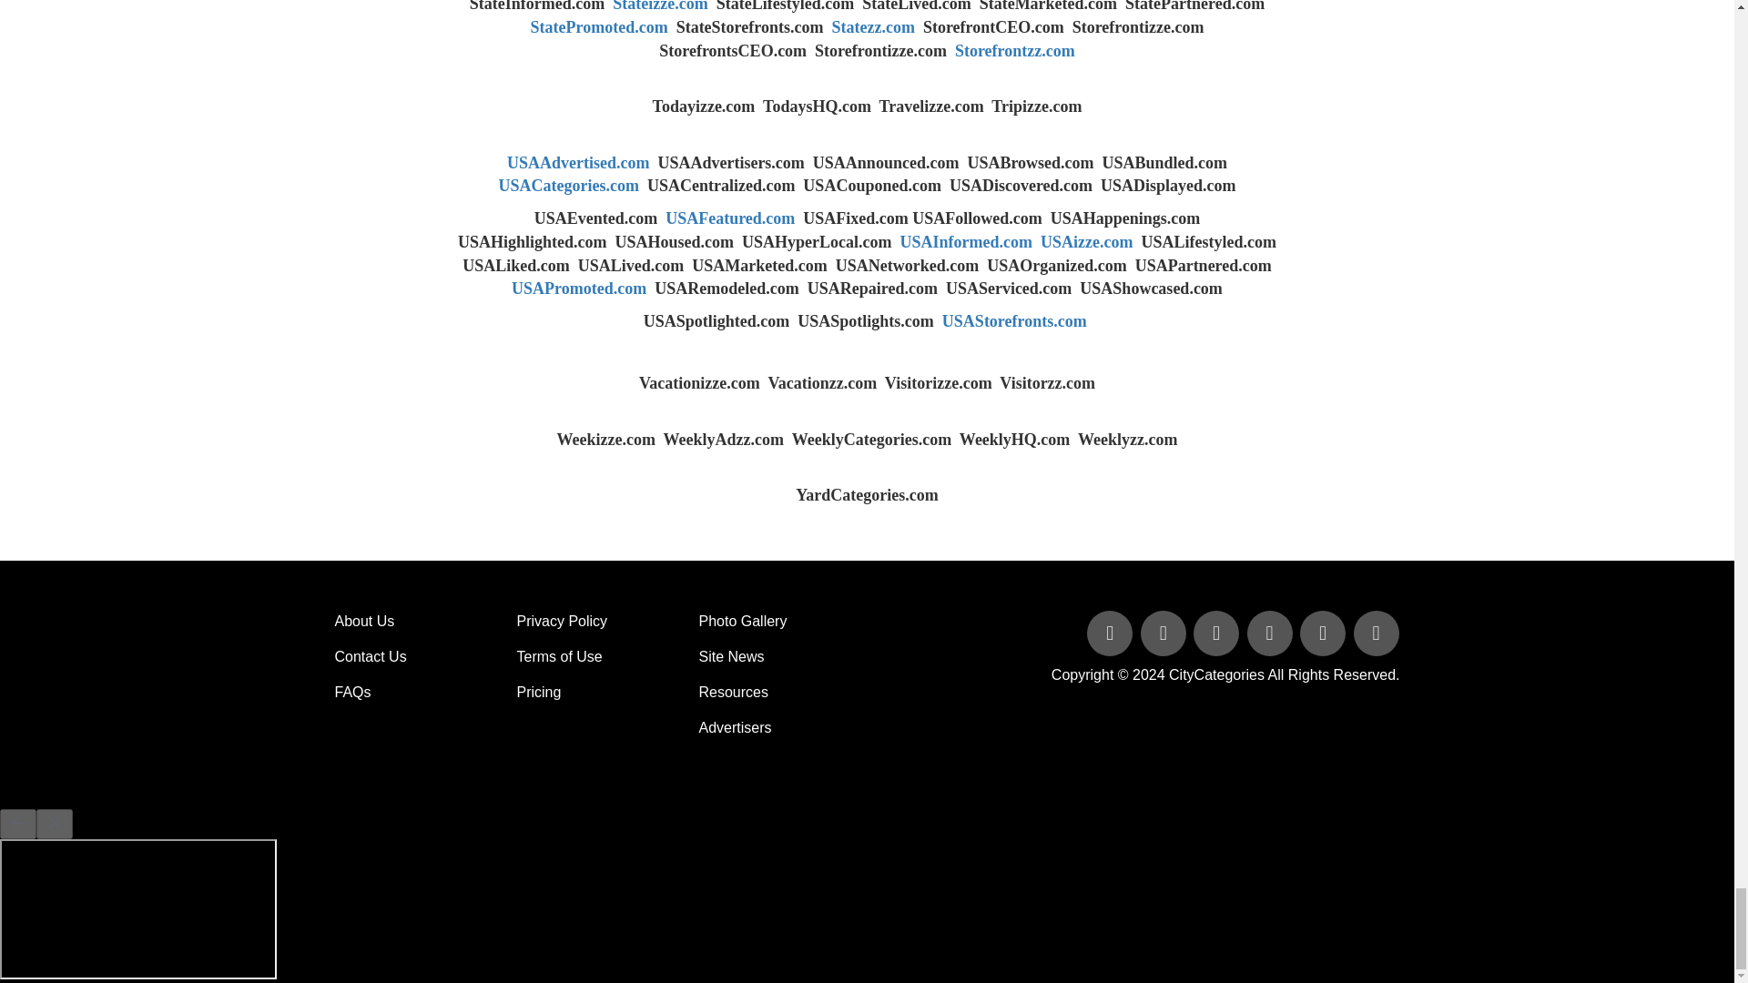  Describe the element at coordinates (1218, 635) in the screenshot. I see `Follow Us on Linked In` at that location.